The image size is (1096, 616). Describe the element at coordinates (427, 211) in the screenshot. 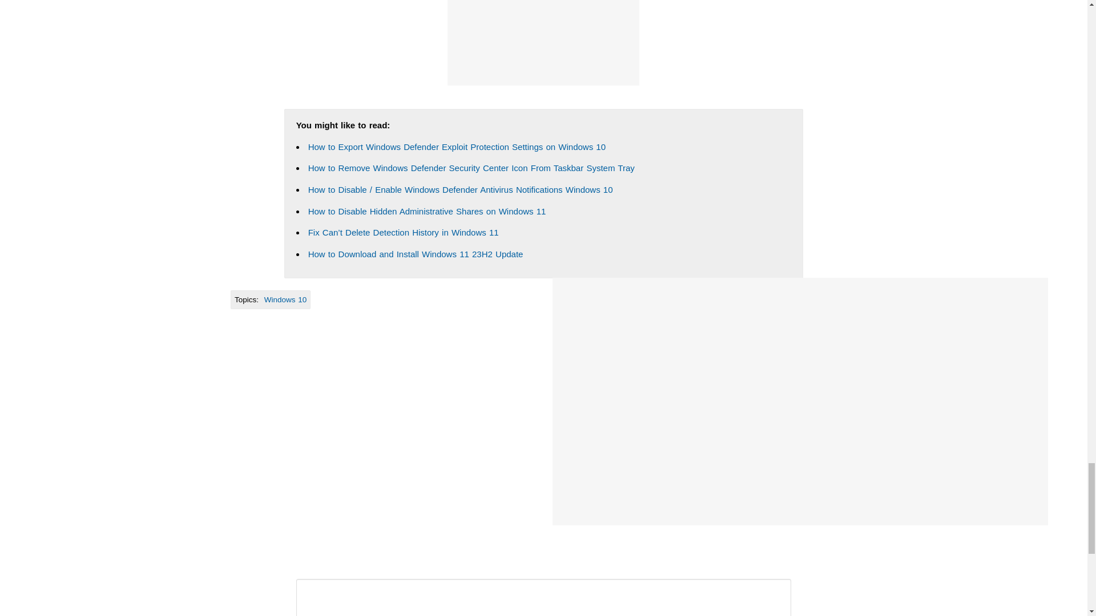

I see `How to Disable Hidden Administrative Shares on Windows 11` at that location.